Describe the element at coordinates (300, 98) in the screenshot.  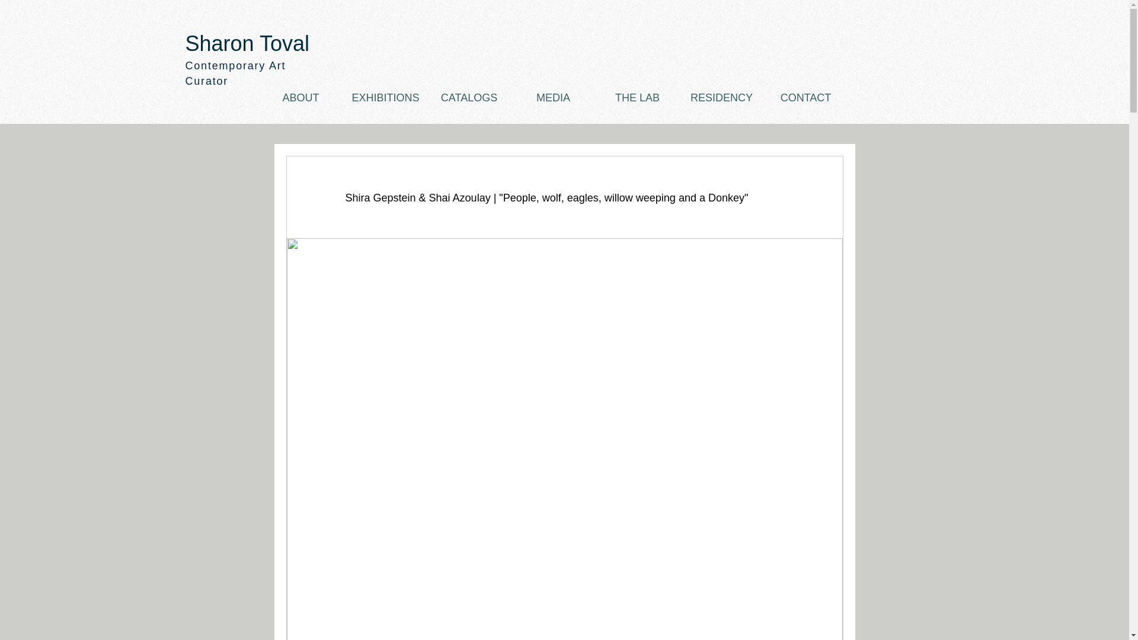
I see `ABOUT` at that location.